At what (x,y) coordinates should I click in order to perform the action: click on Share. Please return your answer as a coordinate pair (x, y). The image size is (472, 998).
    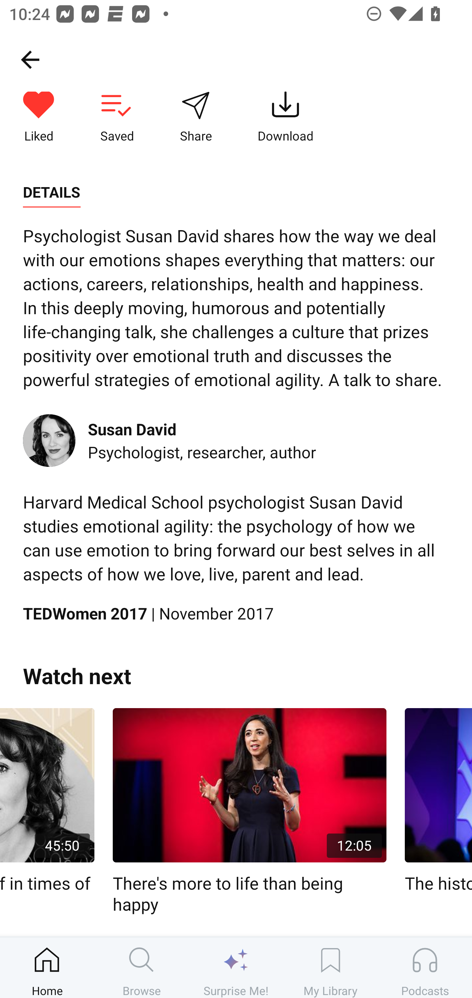
    Looking at the image, I should click on (196, 118).